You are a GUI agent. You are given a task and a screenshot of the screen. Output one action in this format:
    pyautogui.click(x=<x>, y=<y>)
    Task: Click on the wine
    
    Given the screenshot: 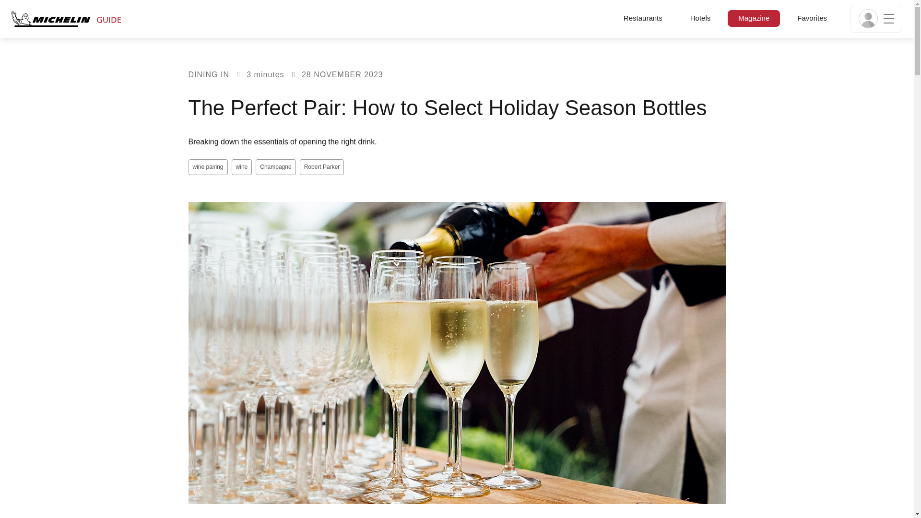 What is the action you would take?
    pyautogui.click(x=242, y=167)
    